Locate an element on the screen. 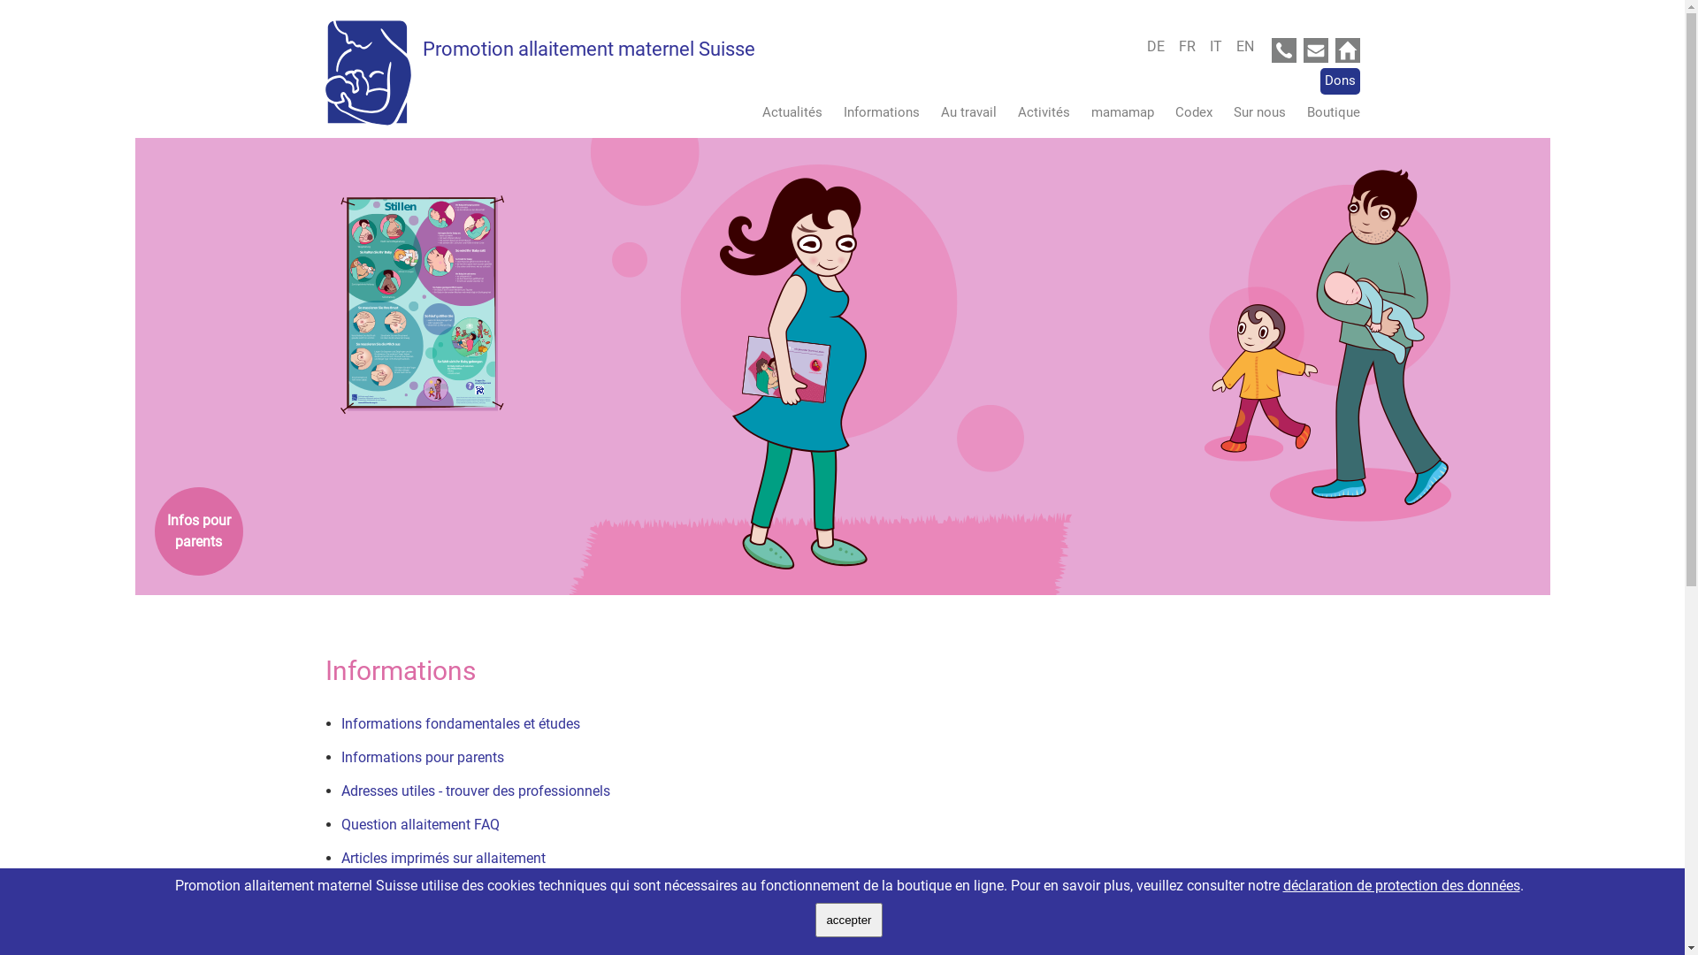 This screenshot has height=955, width=1698. mamamap is located at coordinates (1114, 112).